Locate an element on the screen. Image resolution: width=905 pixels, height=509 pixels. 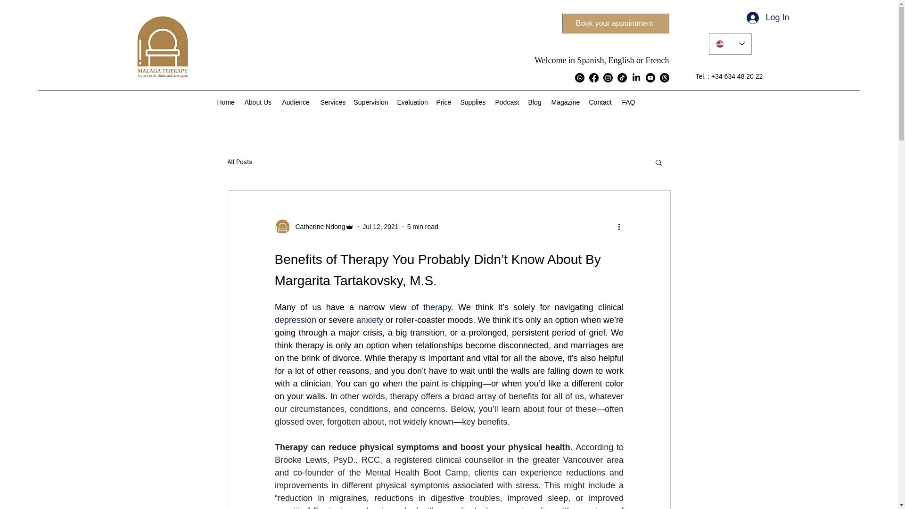
Book your appointment is located at coordinates (615, 24).